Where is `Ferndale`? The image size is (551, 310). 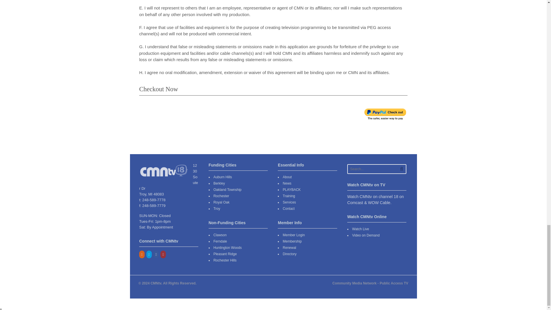 Ferndale is located at coordinates (220, 241).